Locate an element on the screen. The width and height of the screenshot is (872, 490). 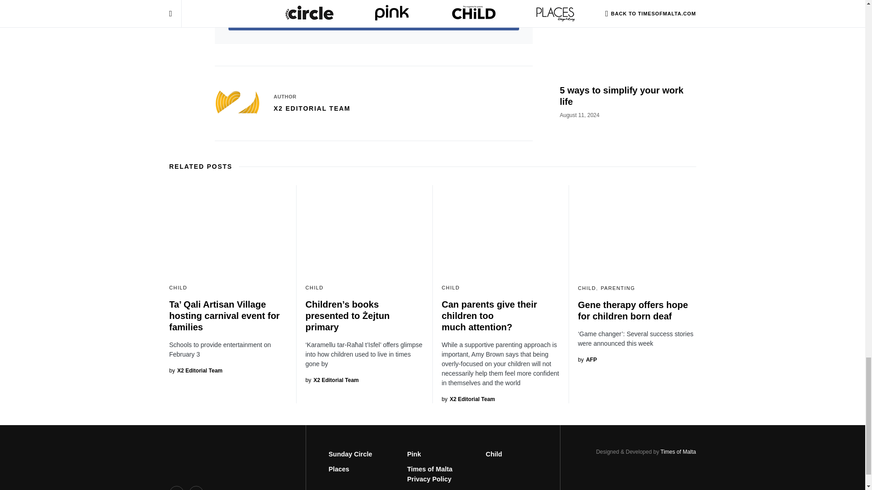
View all posts by AFP is located at coordinates (587, 360).